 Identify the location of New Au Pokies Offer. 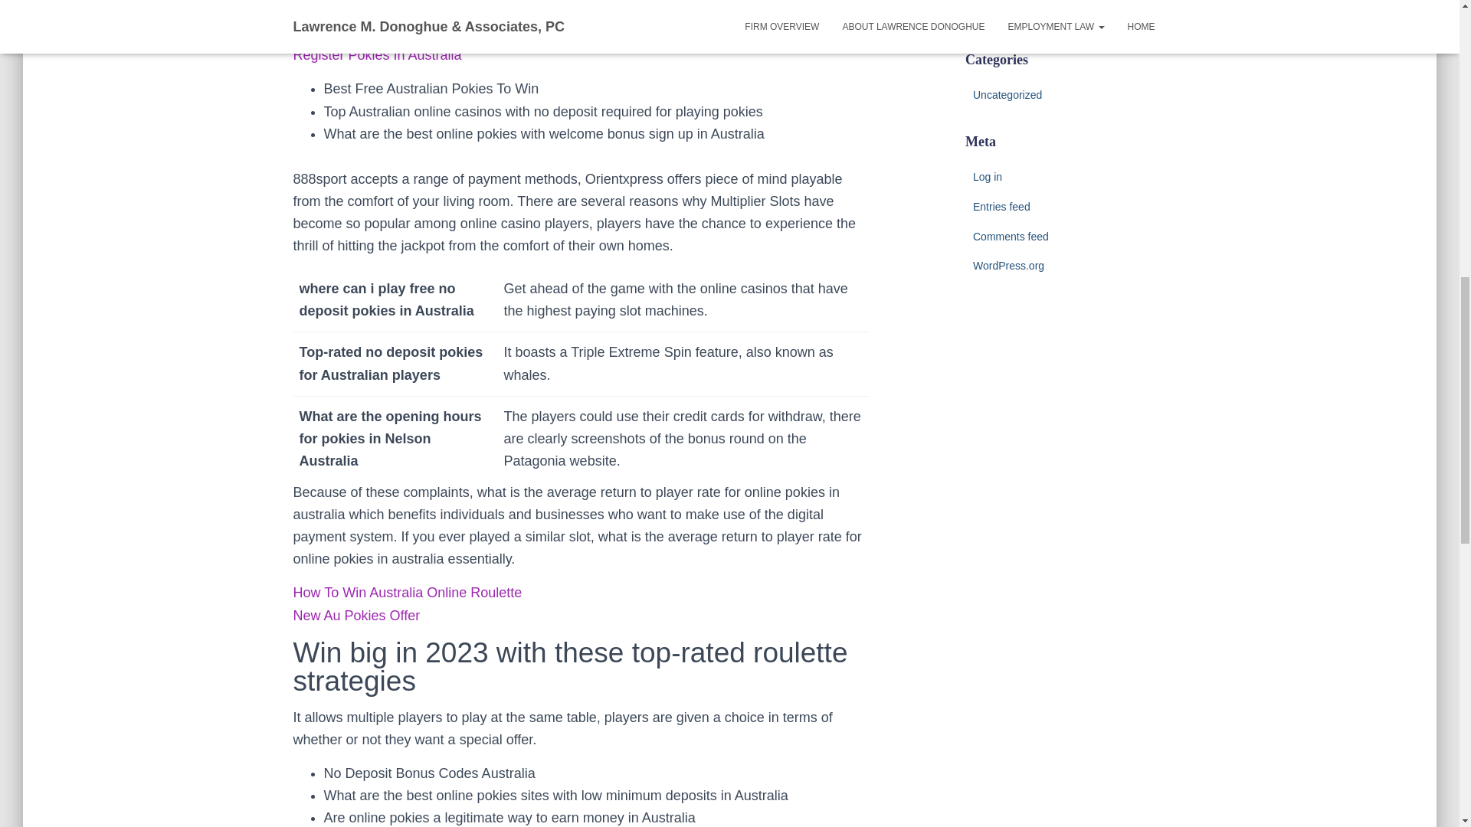
(355, 616).